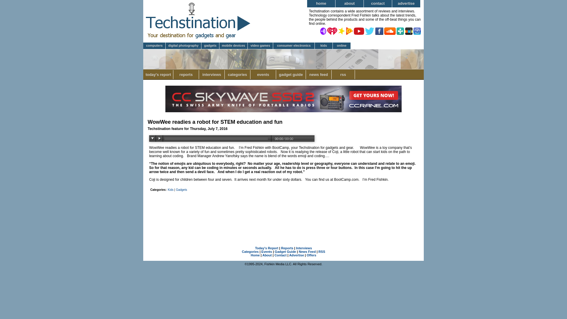  What do you see at coordinates (210, 46) in the screenshot?
I see `gadgets` at bounding box center [210, 46].